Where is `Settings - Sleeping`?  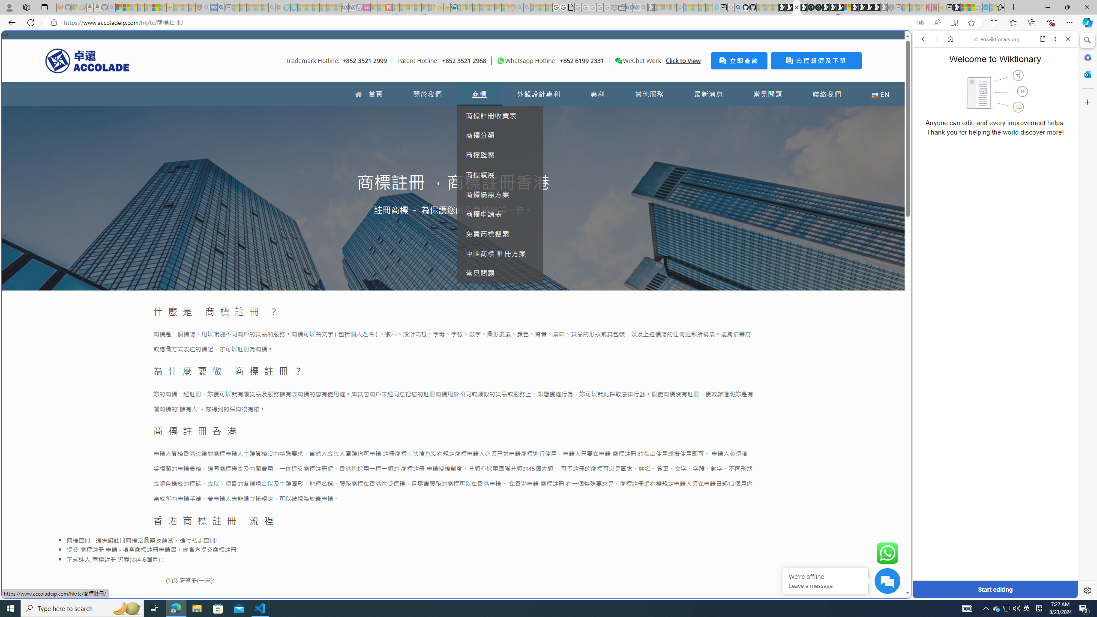
Settings - Sleeping is located at coordinates (614, 7).